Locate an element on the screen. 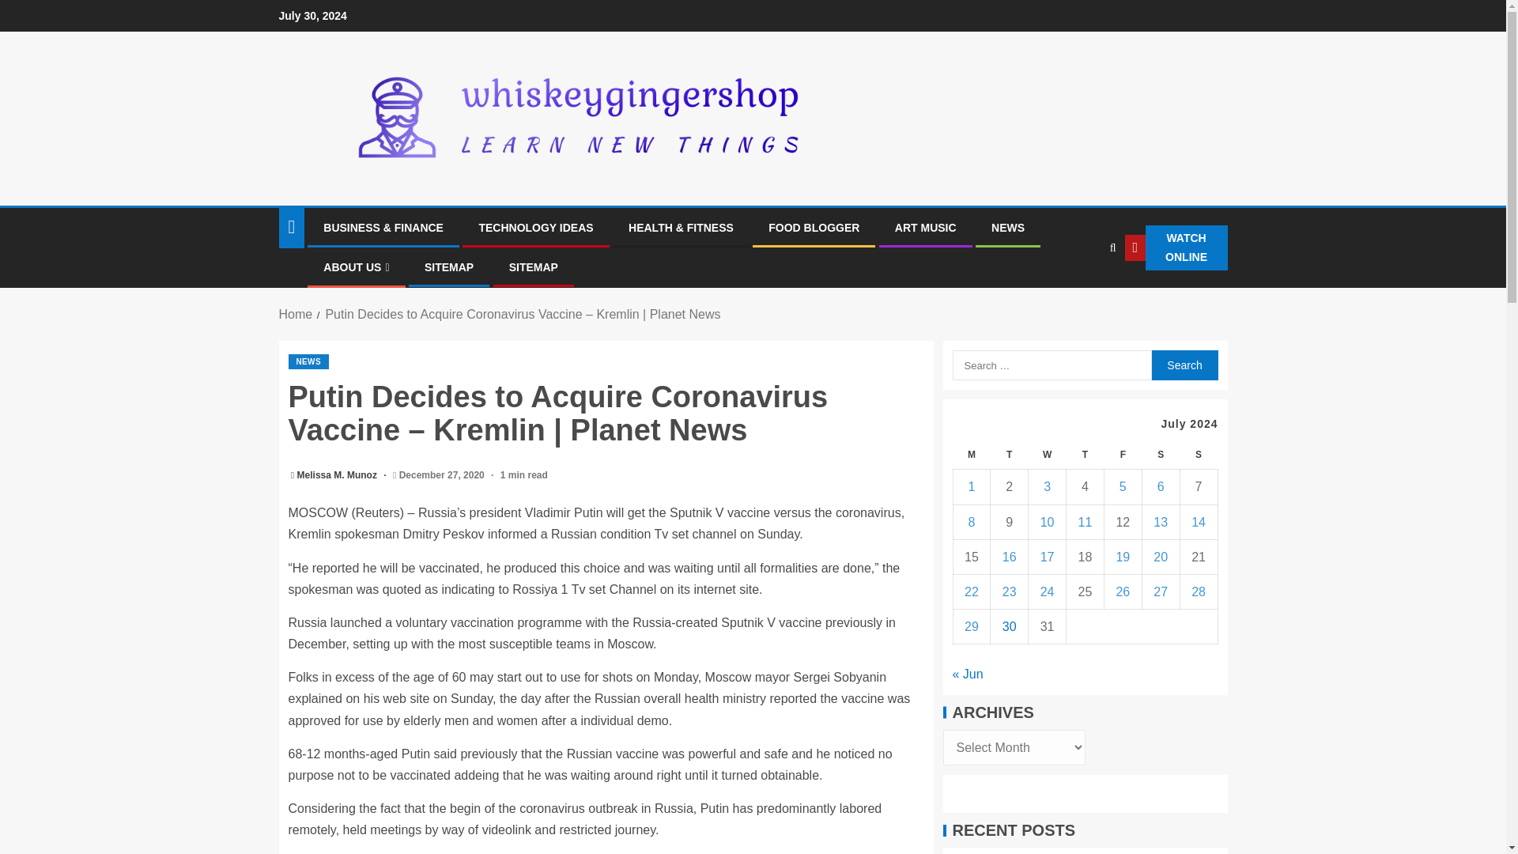 The image size is (1518, 854). Wednesday is located at coordinates (1048, 455).